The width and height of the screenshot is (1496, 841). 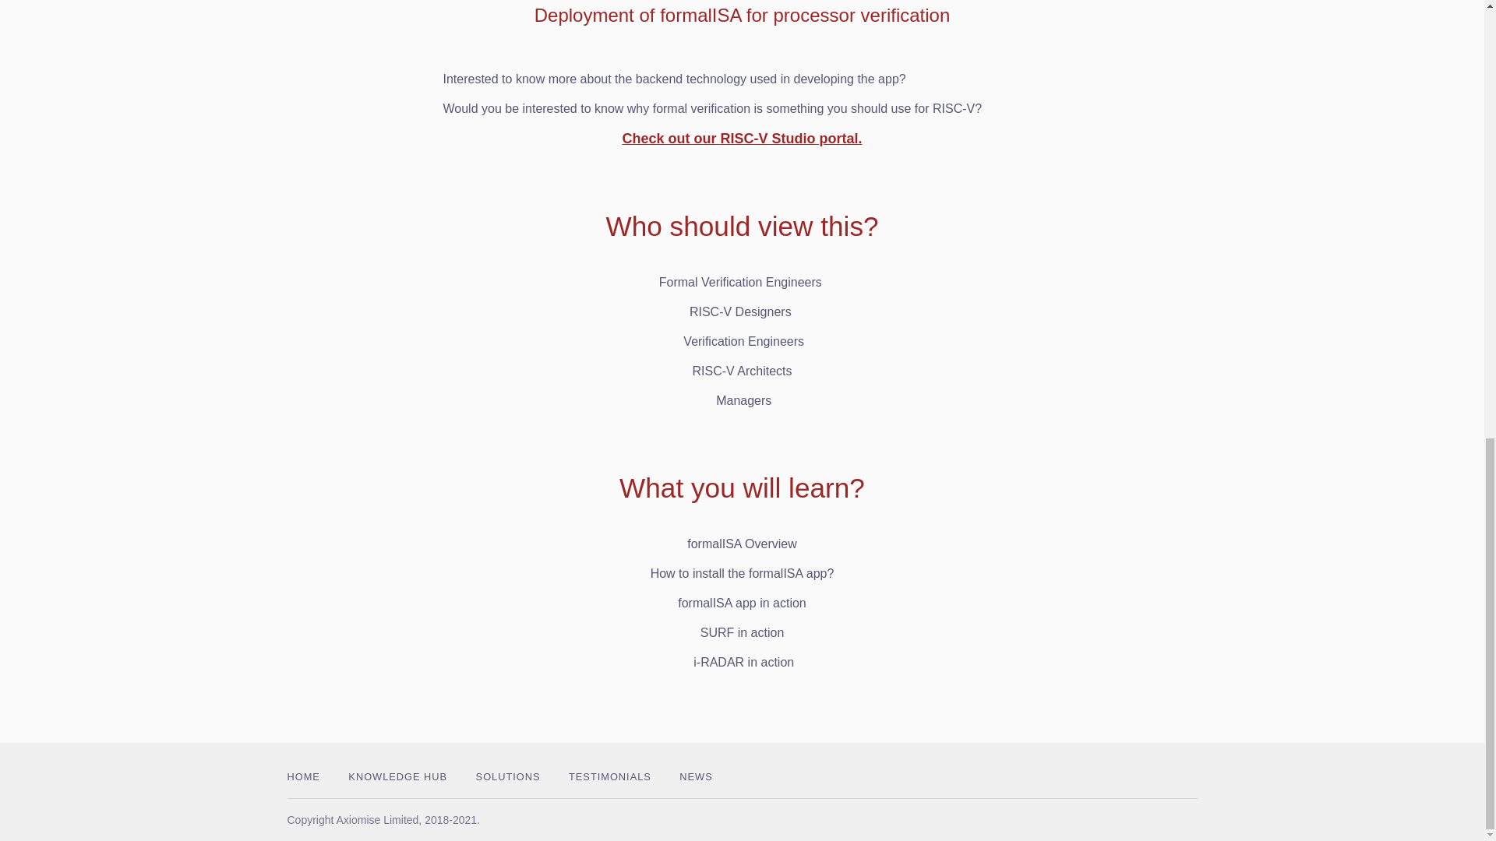 I want to click on NEWS, so click(x=695, y=777).